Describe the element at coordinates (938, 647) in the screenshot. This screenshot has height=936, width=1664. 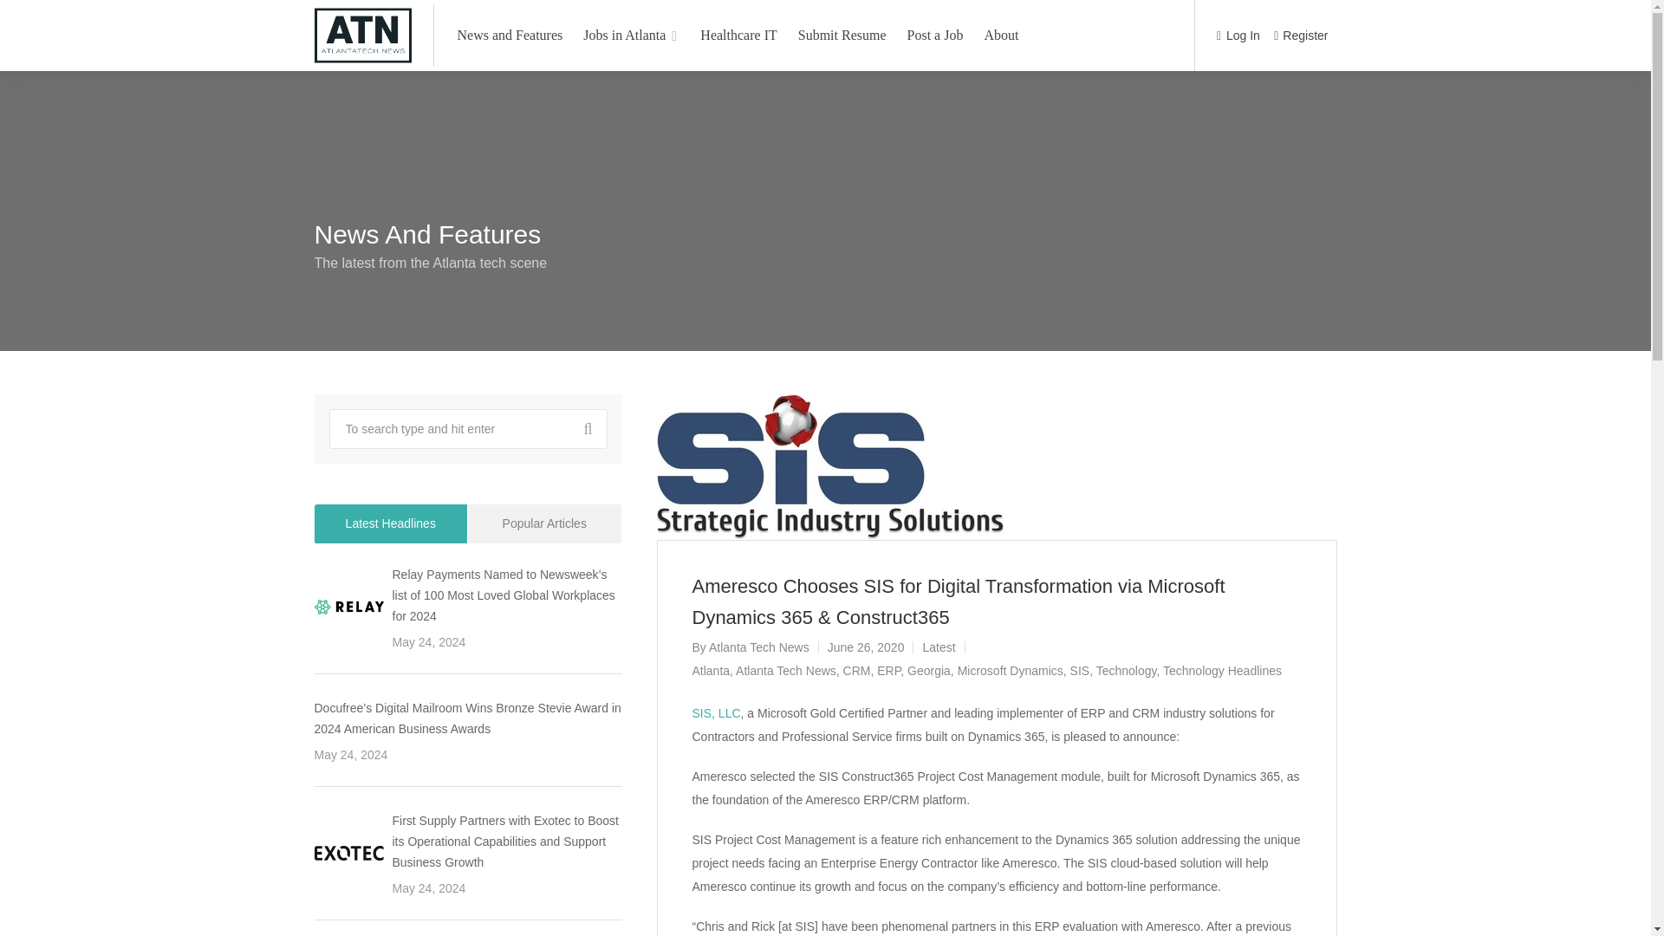
I see `Latest` at that location.